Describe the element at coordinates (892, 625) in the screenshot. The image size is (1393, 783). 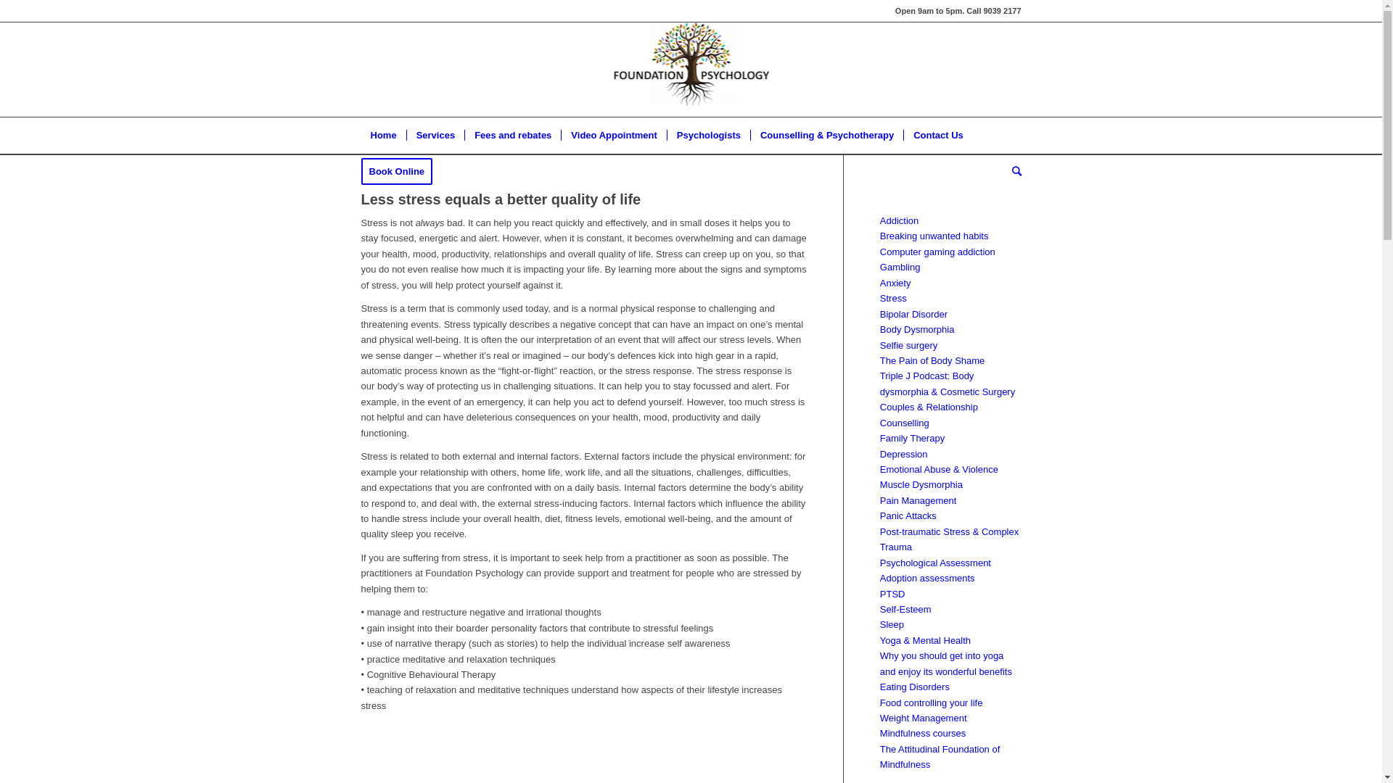
I see `Sleep` at that location.